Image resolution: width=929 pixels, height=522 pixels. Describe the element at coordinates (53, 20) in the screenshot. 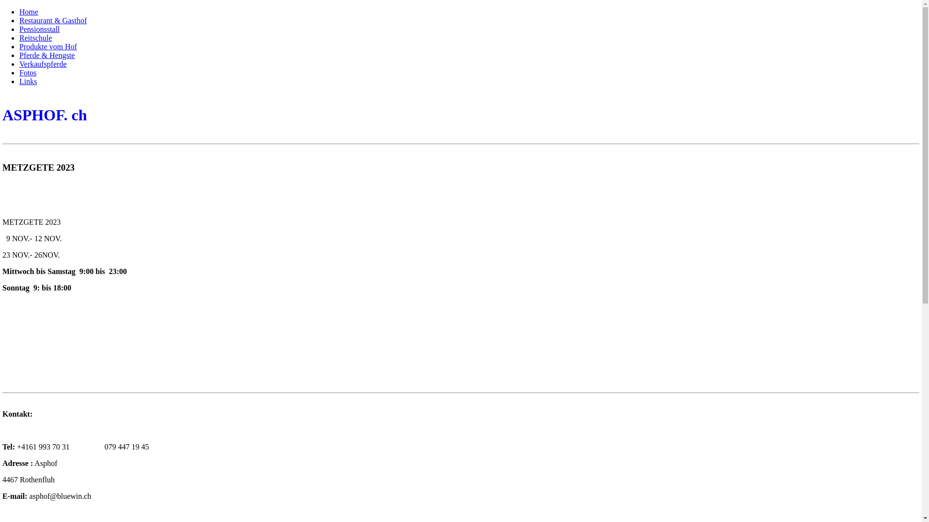

I see `Restaurant & Gasthof` at that location.